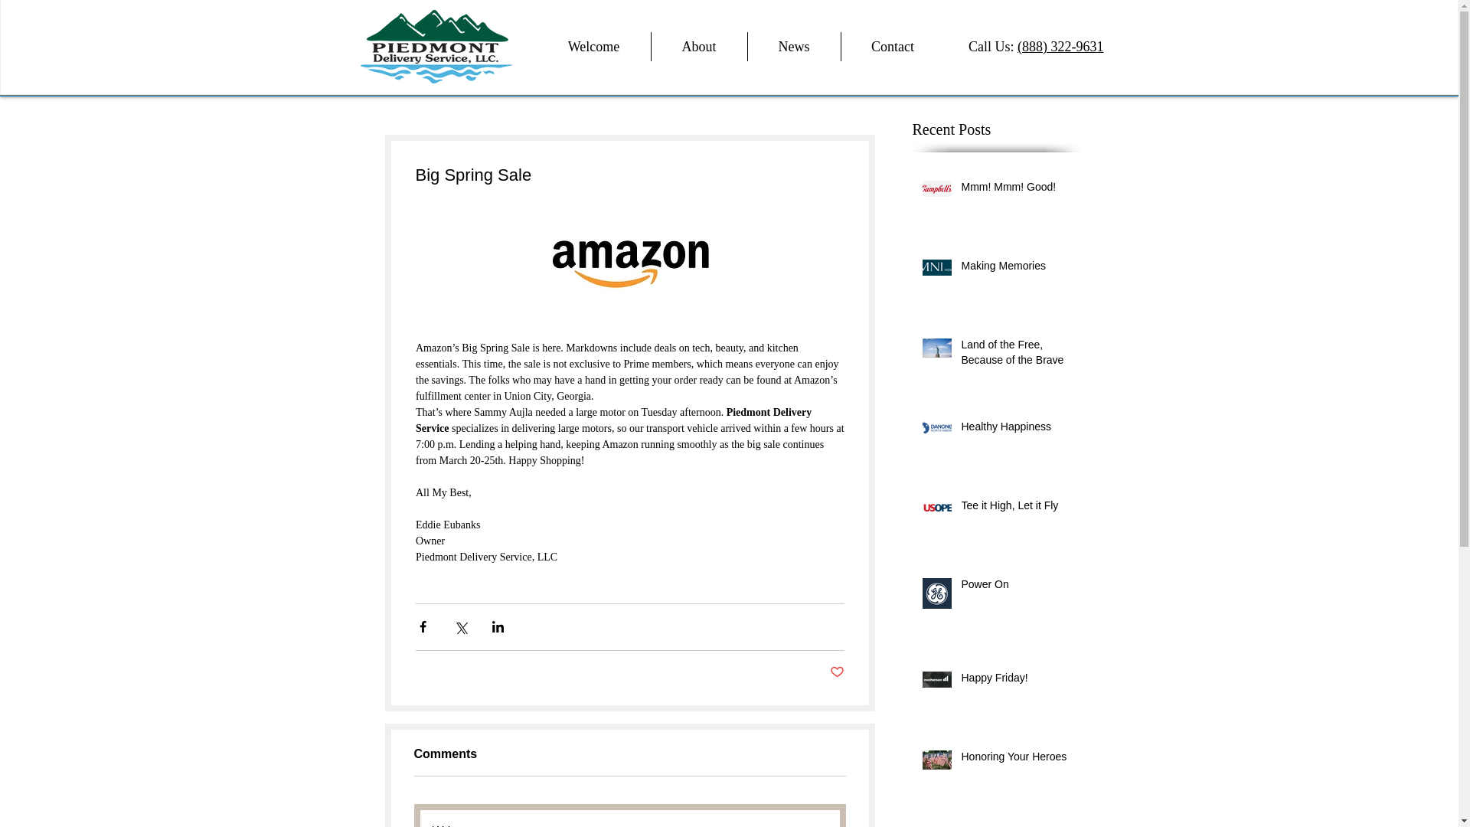 The width and height of the screenshot is (1470, 827). Describe the element at coordinates (1016, 430) in the screenshot. I see `Healthy Happiness` at that location.